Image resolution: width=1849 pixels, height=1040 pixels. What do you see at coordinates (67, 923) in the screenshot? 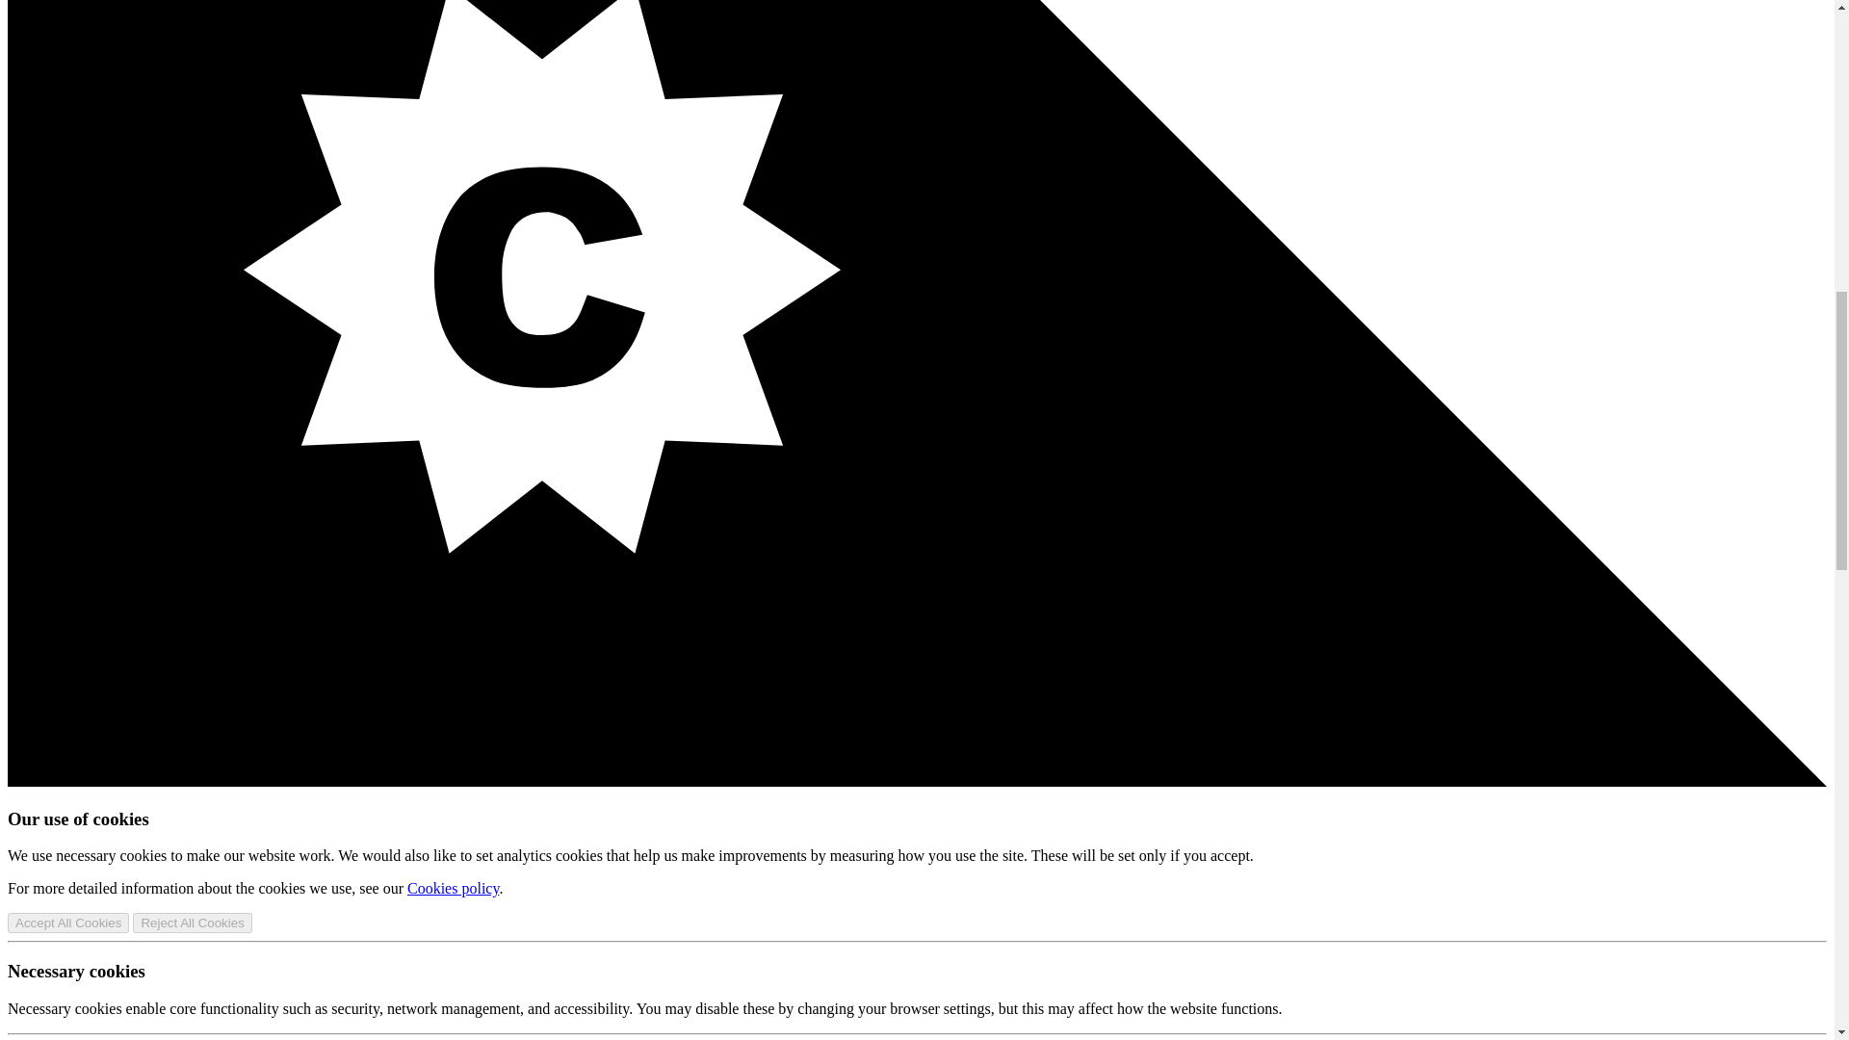
I see `Accept All Cookies` at bounding box center [67, 923].